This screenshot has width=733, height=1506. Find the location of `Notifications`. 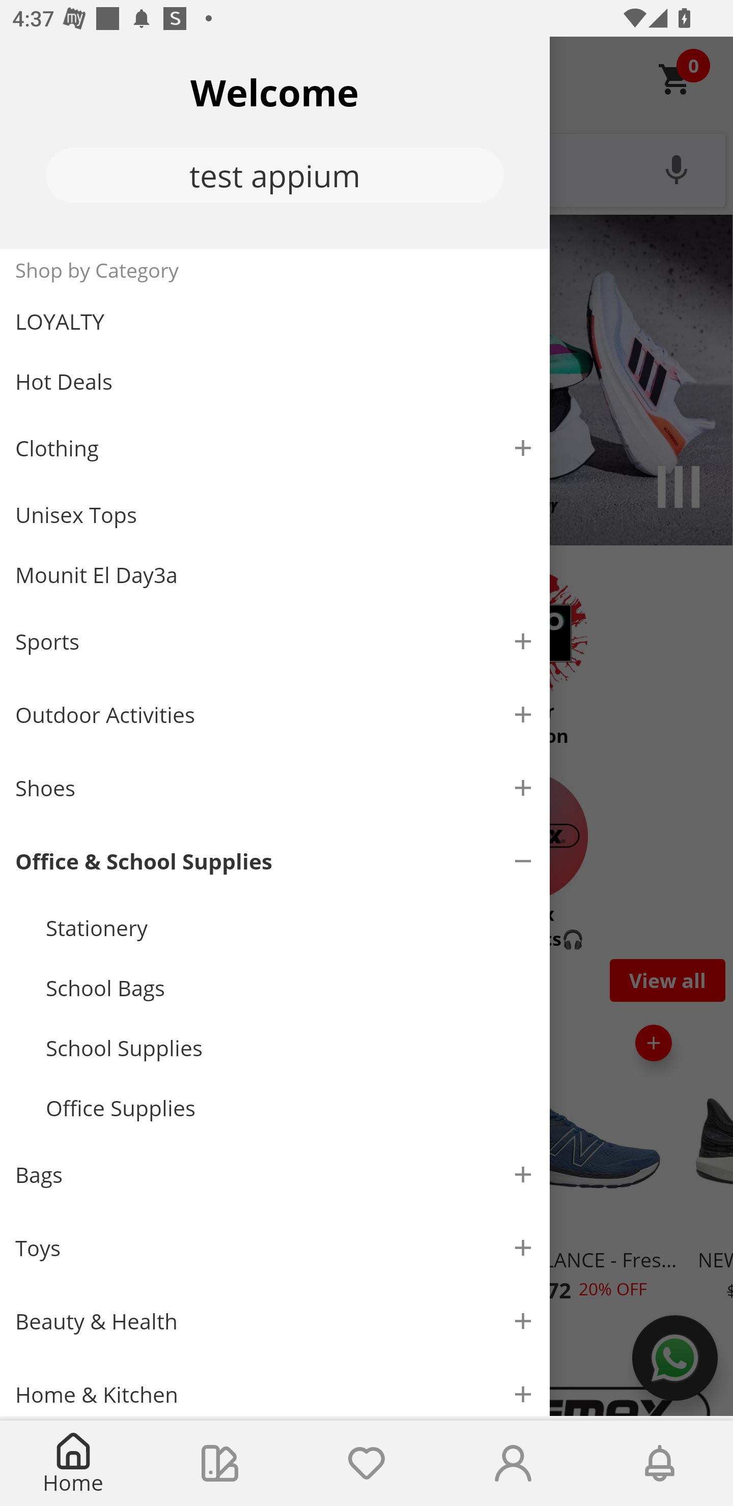

Notifications is located at coordinates (660, 1463).